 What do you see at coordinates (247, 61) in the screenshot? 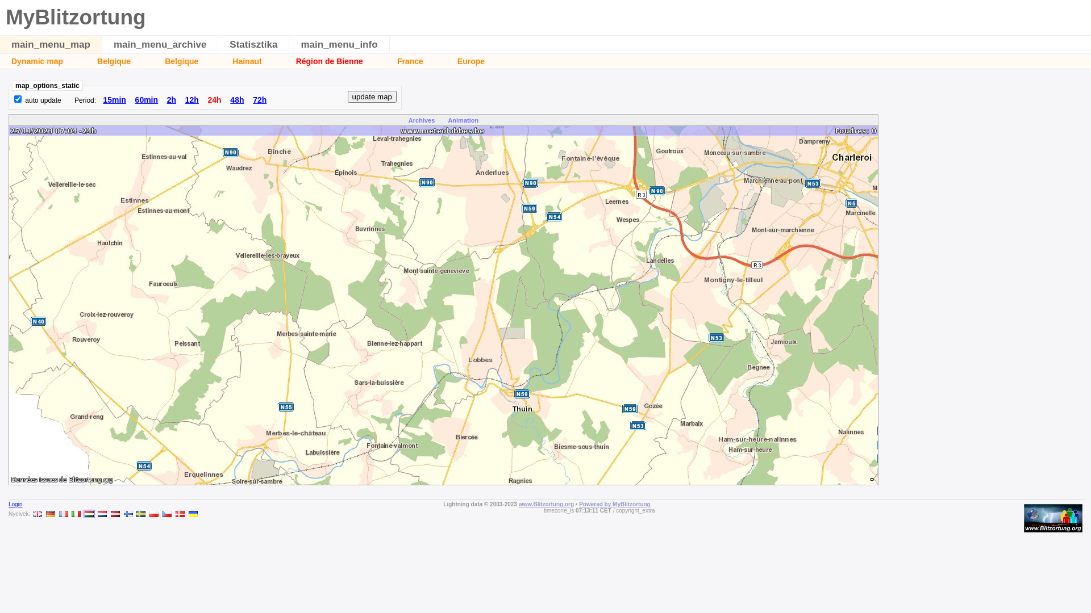
I see `Hainaut` at bounding box center [247, 61].